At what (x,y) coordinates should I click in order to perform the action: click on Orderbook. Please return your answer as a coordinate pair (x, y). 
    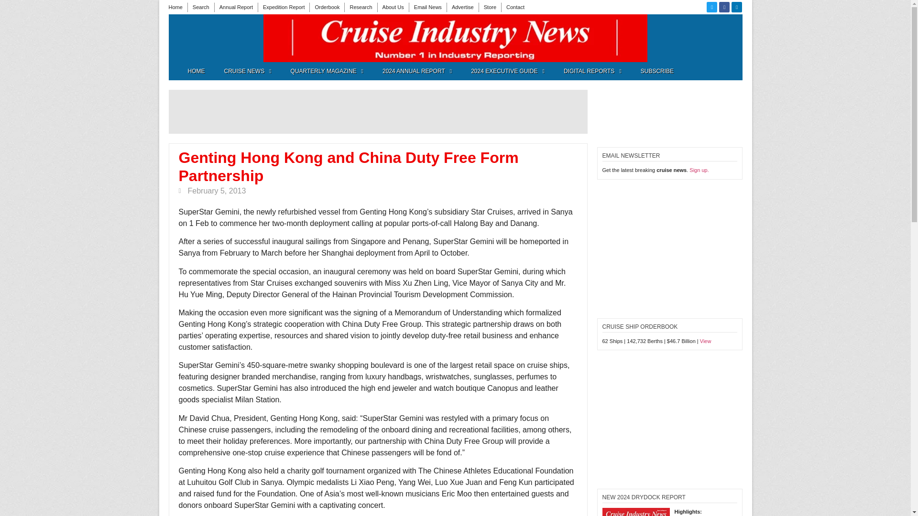
    Looking at the image, I should click on (327, 7).